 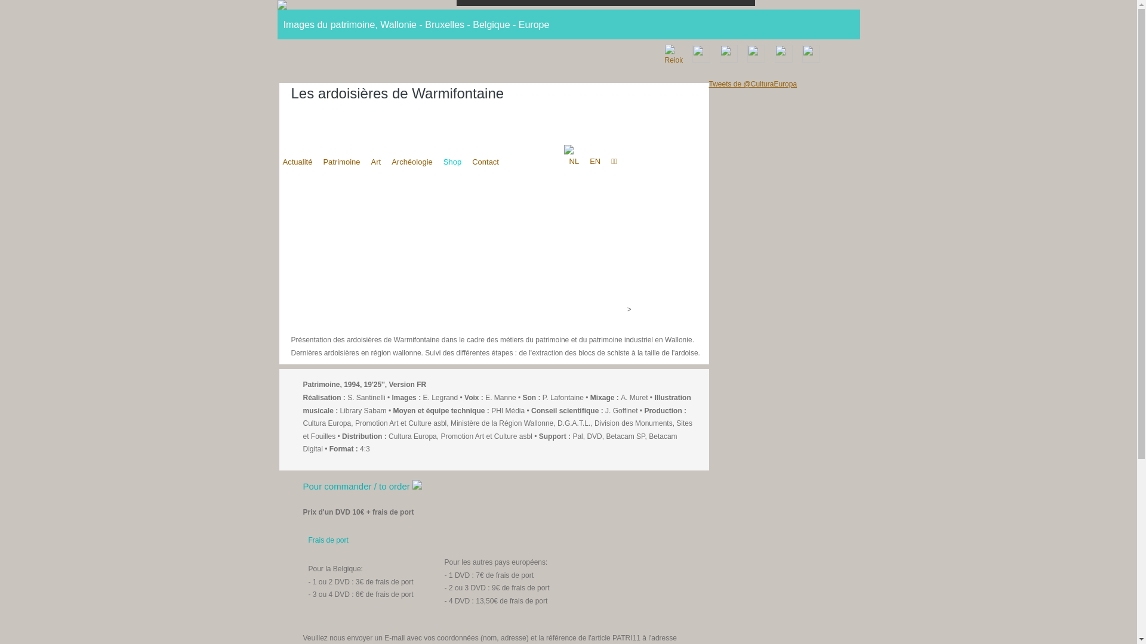 I want to click on Tweets de @CulturaEuropa, so click(x=753, y=84).